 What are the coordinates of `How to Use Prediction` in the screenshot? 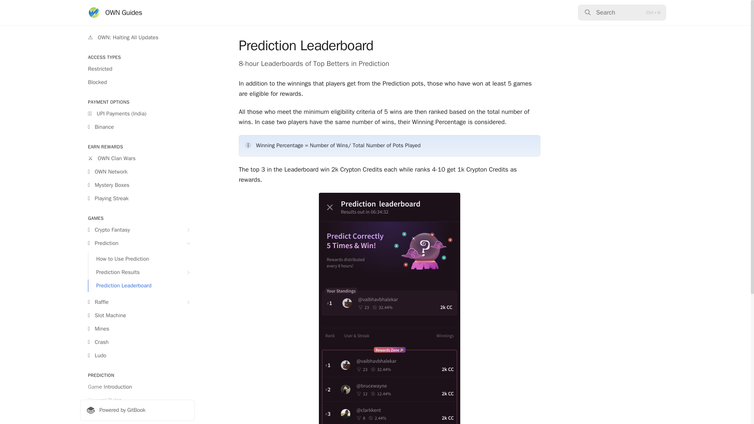 It's located at (141, 259).